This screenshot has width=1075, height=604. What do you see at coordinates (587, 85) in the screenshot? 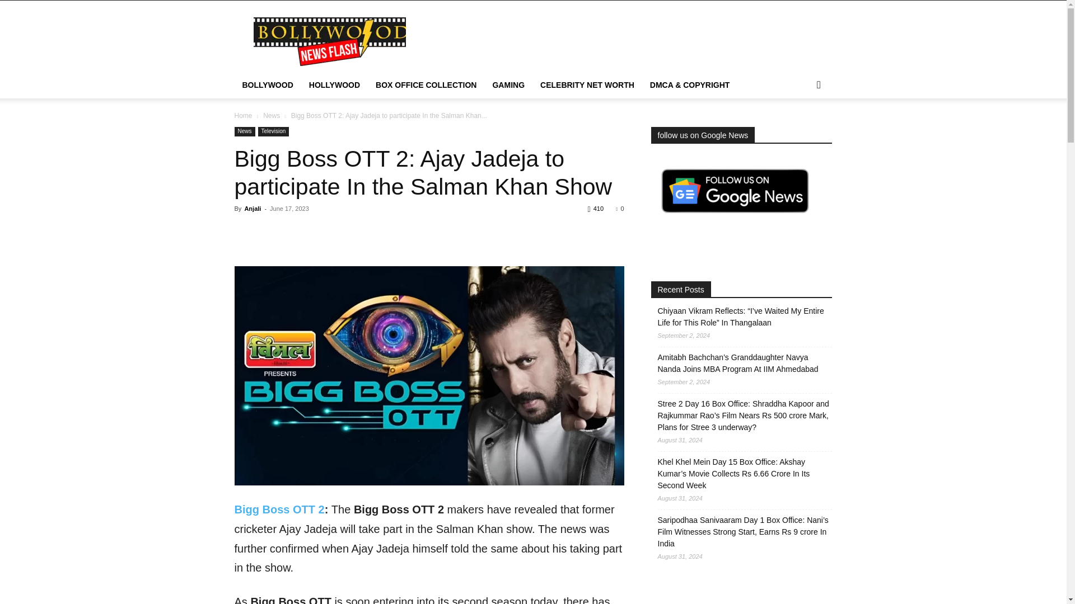
I see `CELEBRITY NET WORTH` at bounding box center [587, 85].